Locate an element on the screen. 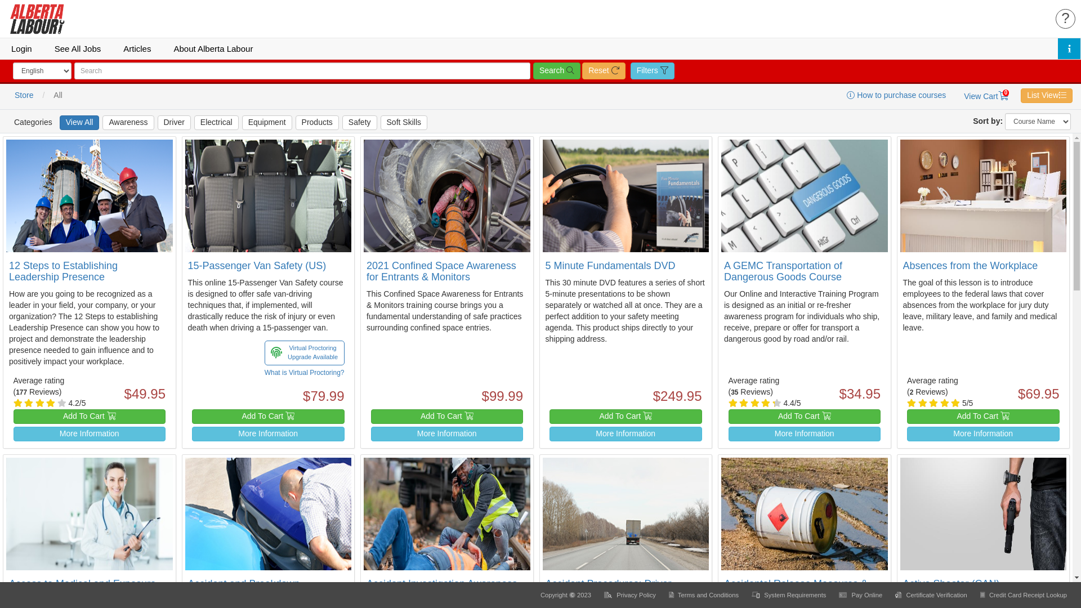  More Information is located at coordinates (447, 434).